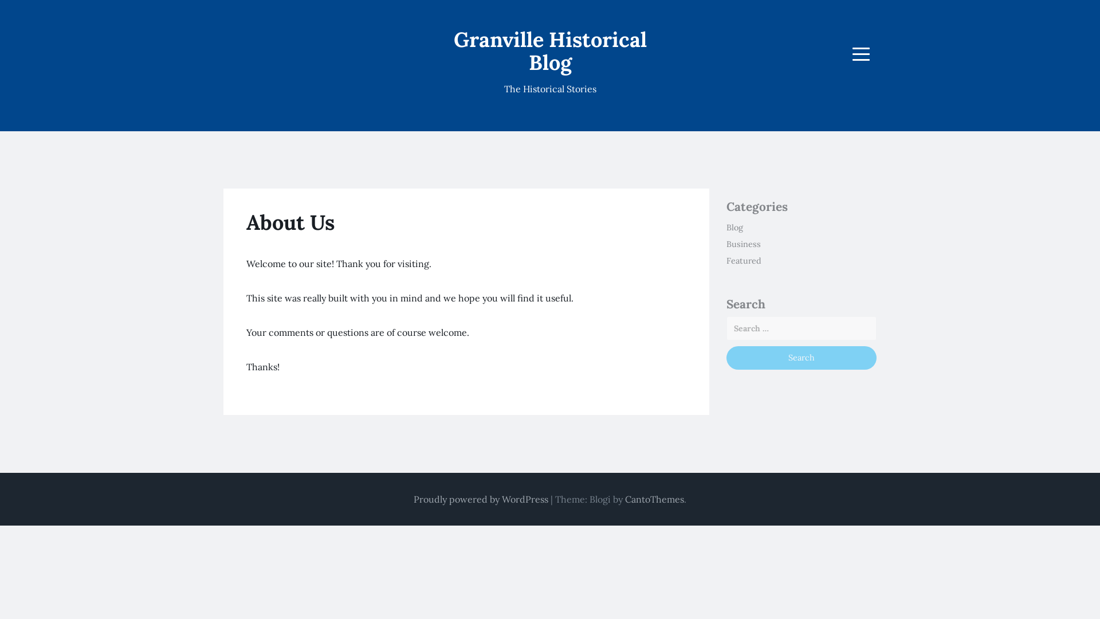 The image size is (1100, 619). What do you see at coordinates (802, 358) in the screenshot?
I see `Search` at bounding box center [802, 358].